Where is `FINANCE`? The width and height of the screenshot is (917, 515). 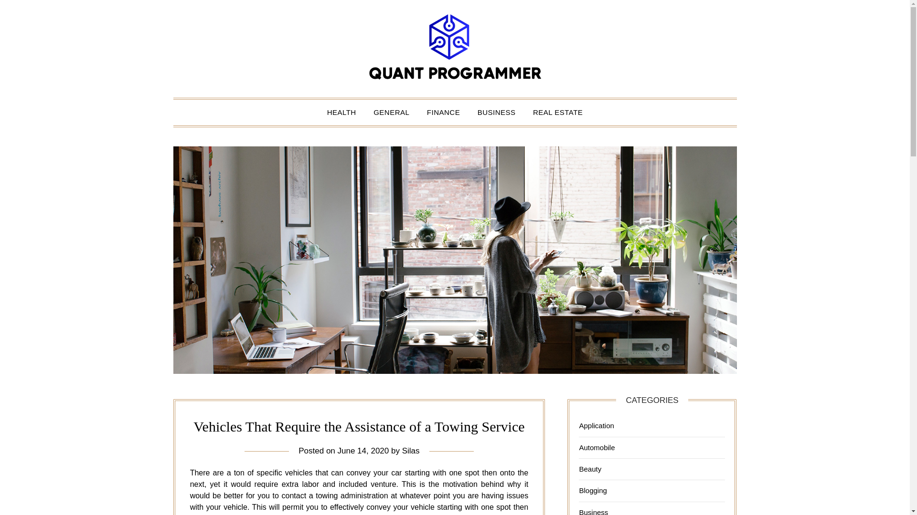
FINANCE is located at coordinates (443, 113).